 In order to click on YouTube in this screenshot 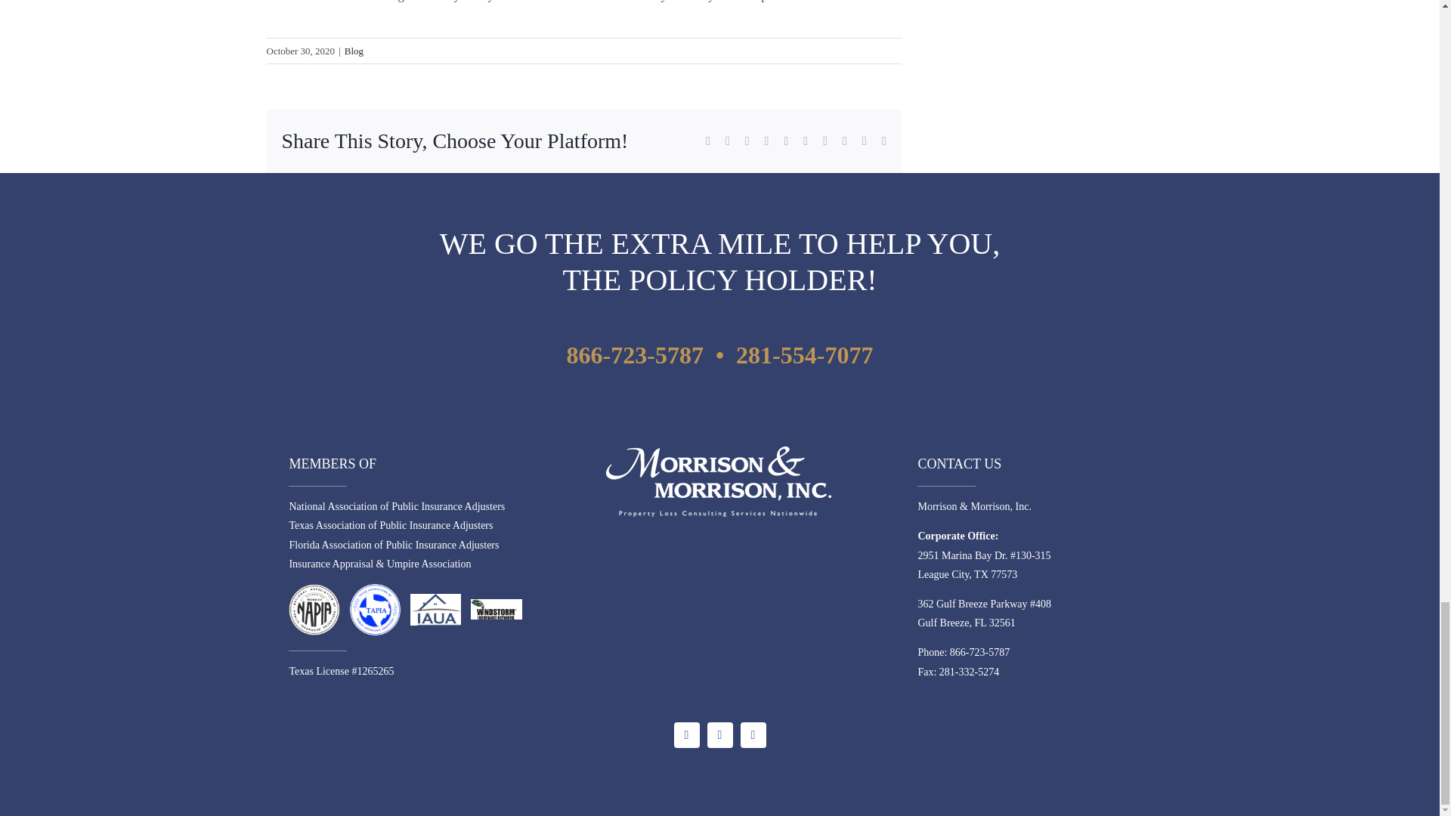, I will do `click(719, 734)`.